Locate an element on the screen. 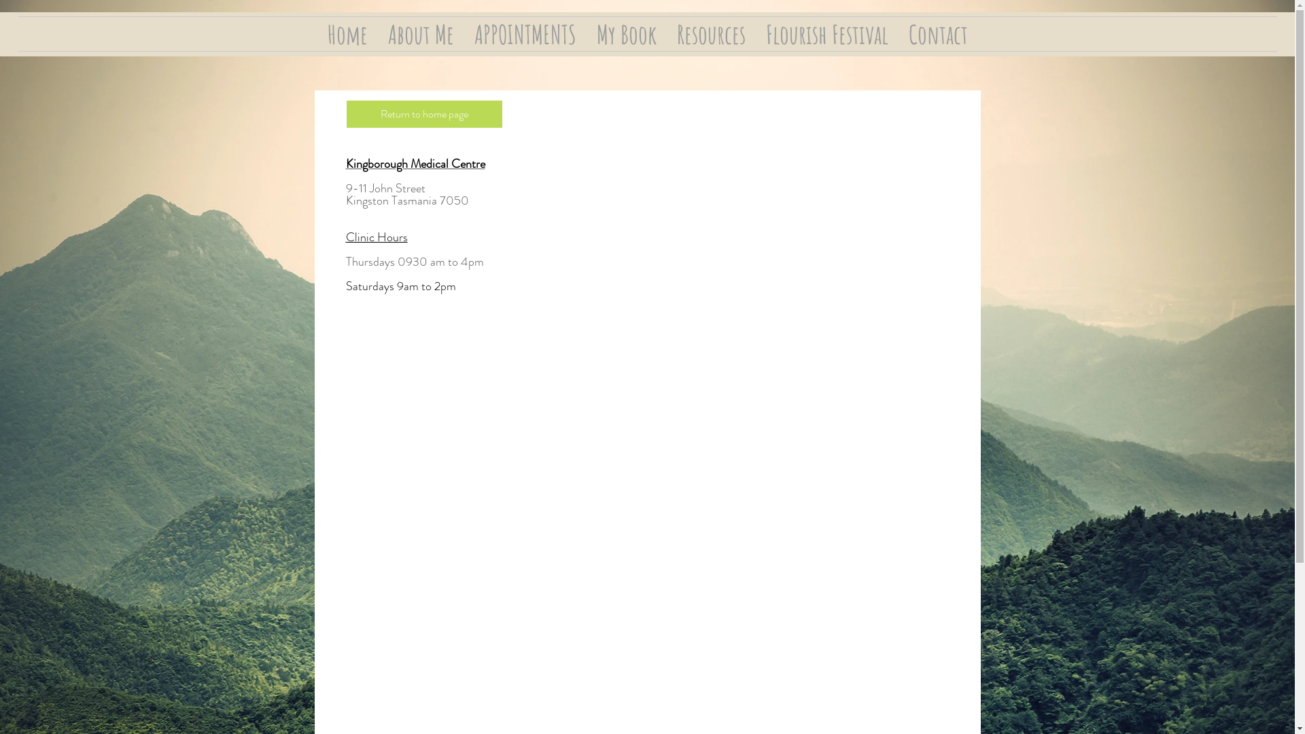 The image size is (1305, 734). Contact is located at coordinates (938, 34).